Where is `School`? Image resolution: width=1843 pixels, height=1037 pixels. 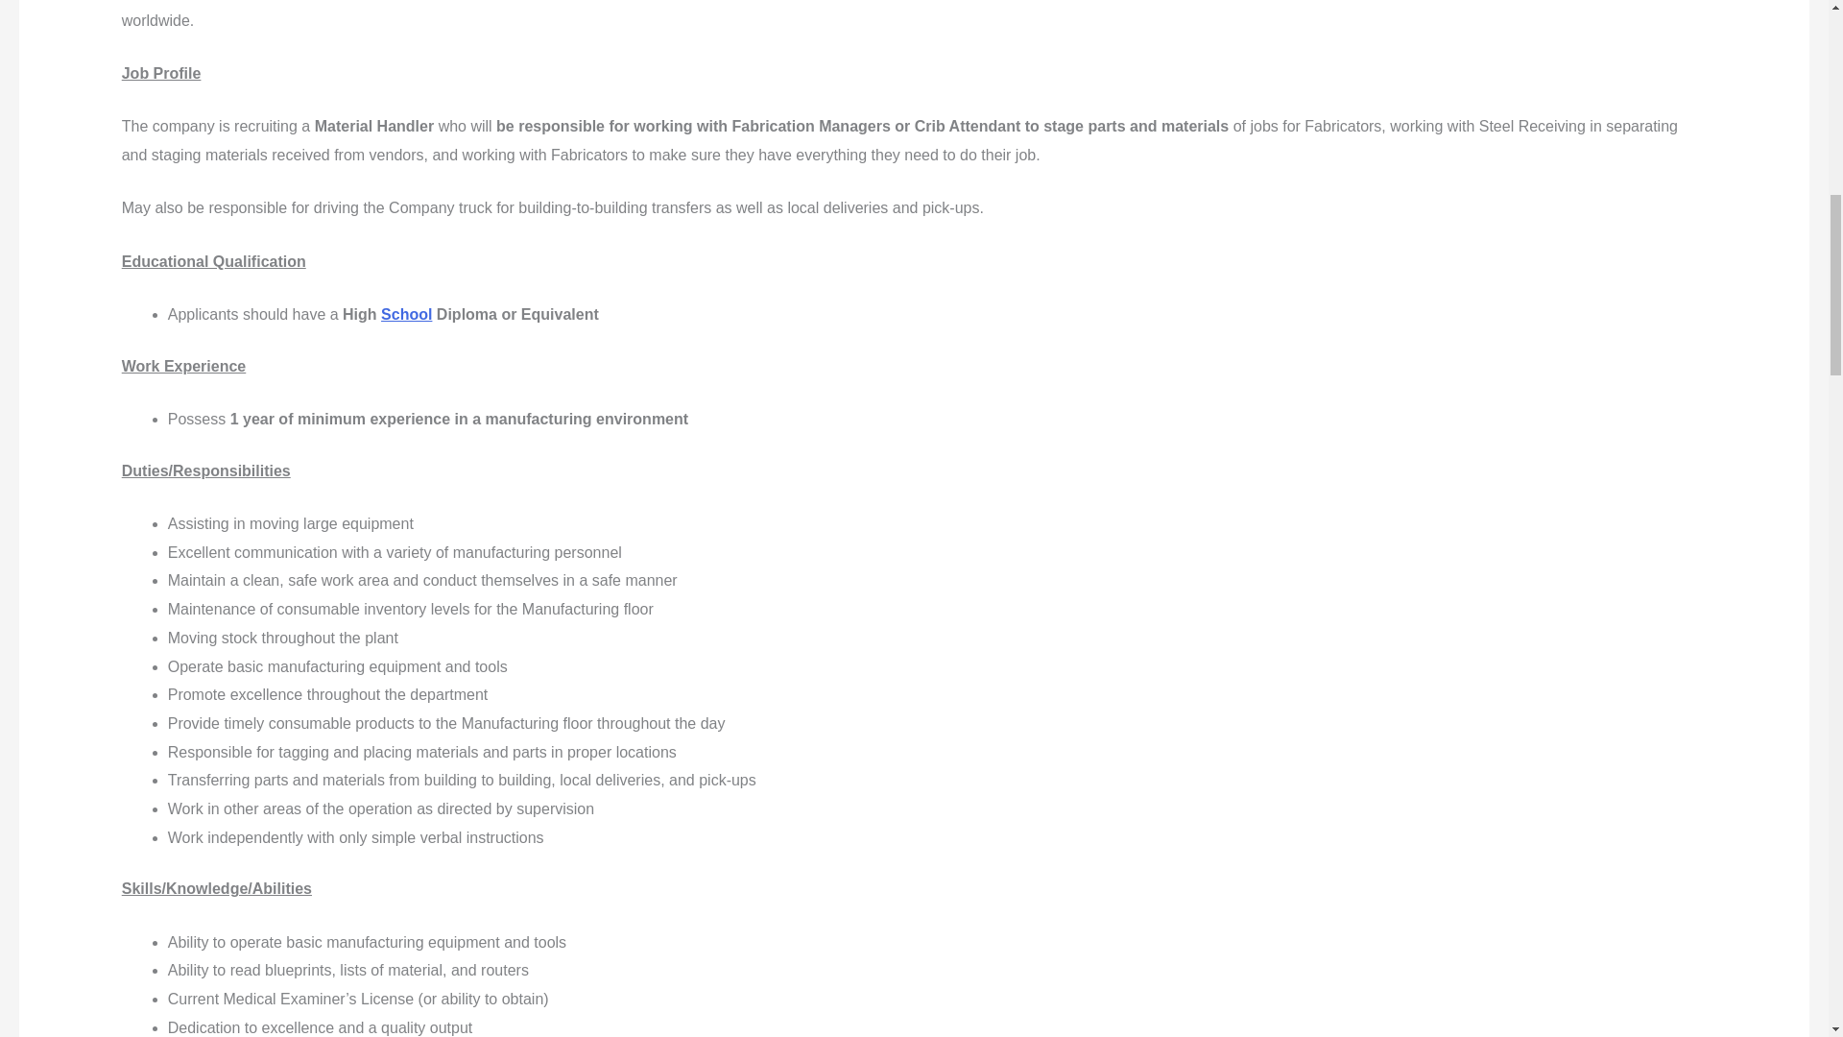
School is located at coordinates (406, 313).